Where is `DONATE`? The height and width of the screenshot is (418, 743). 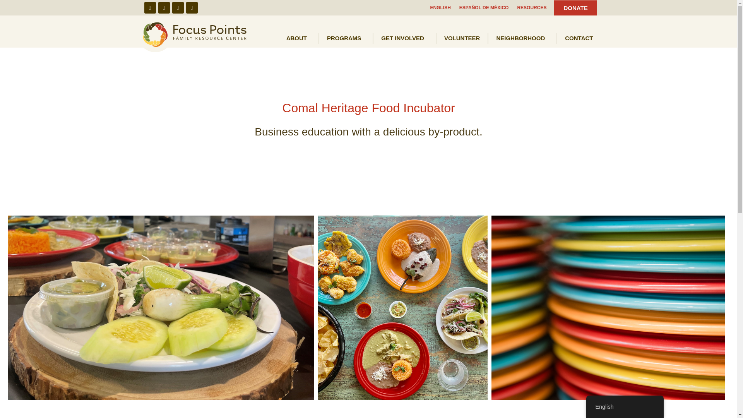 DONATE is located at coordinates (575, 7).